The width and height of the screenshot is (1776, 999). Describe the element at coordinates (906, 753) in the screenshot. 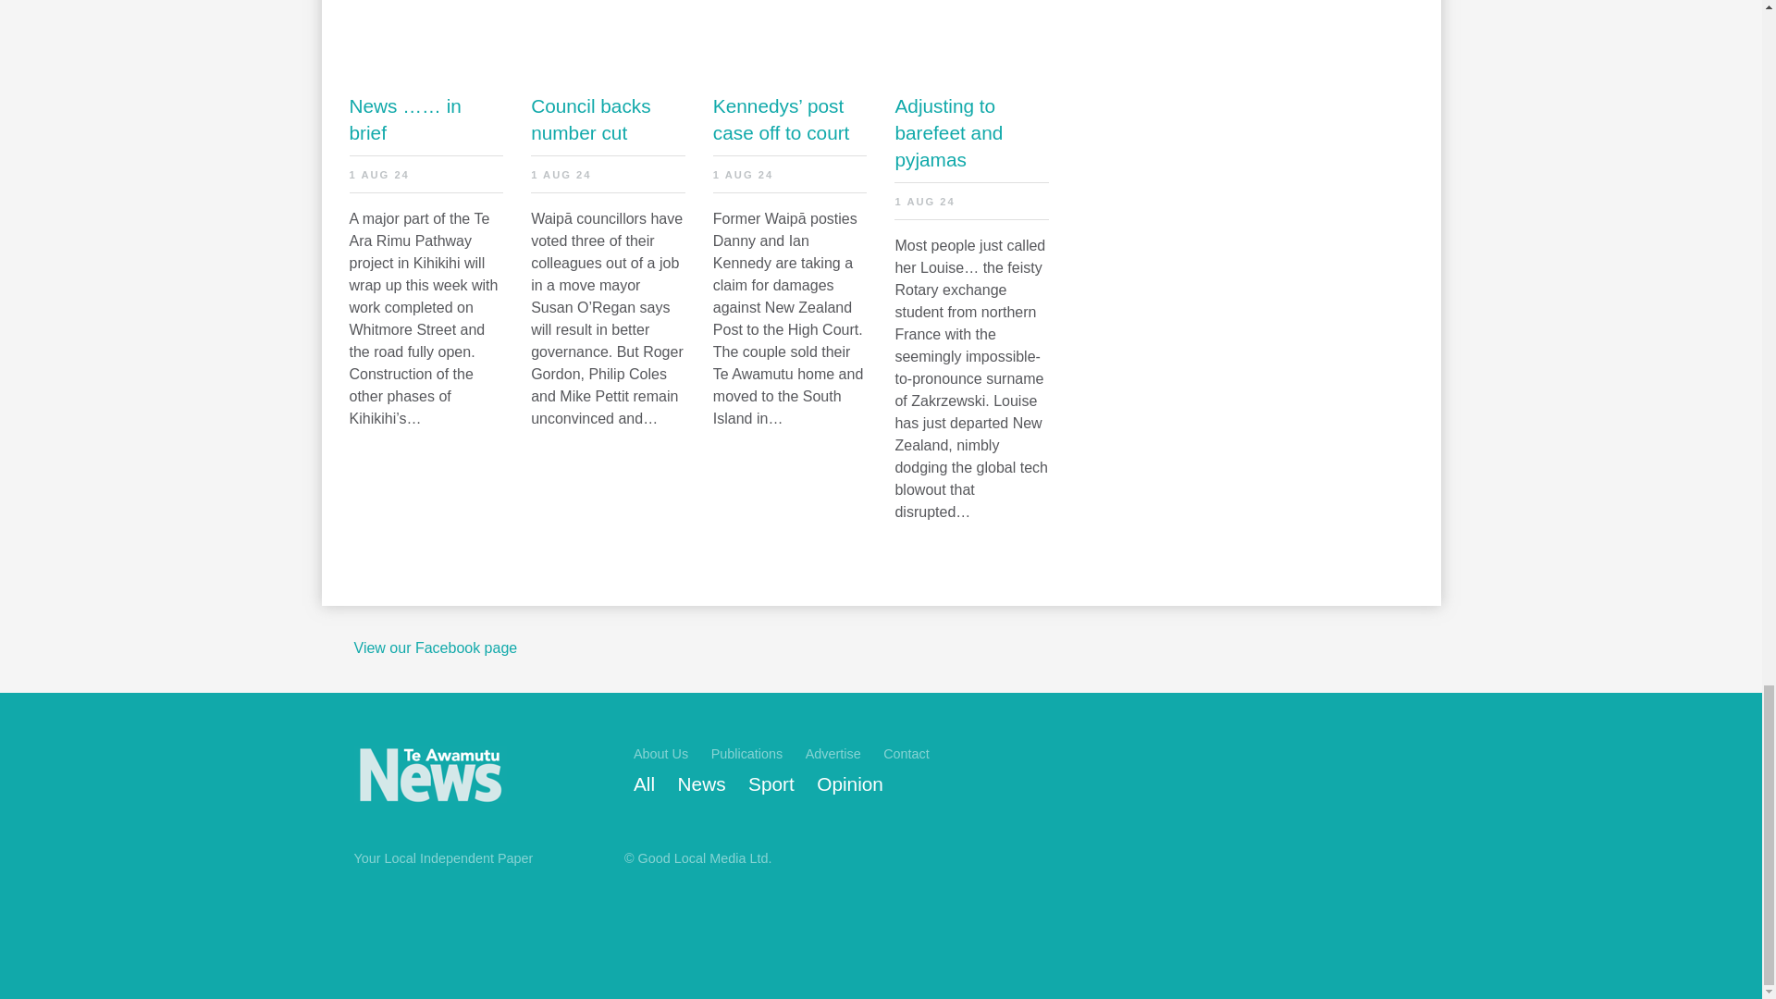

I see `Contact` at that location.